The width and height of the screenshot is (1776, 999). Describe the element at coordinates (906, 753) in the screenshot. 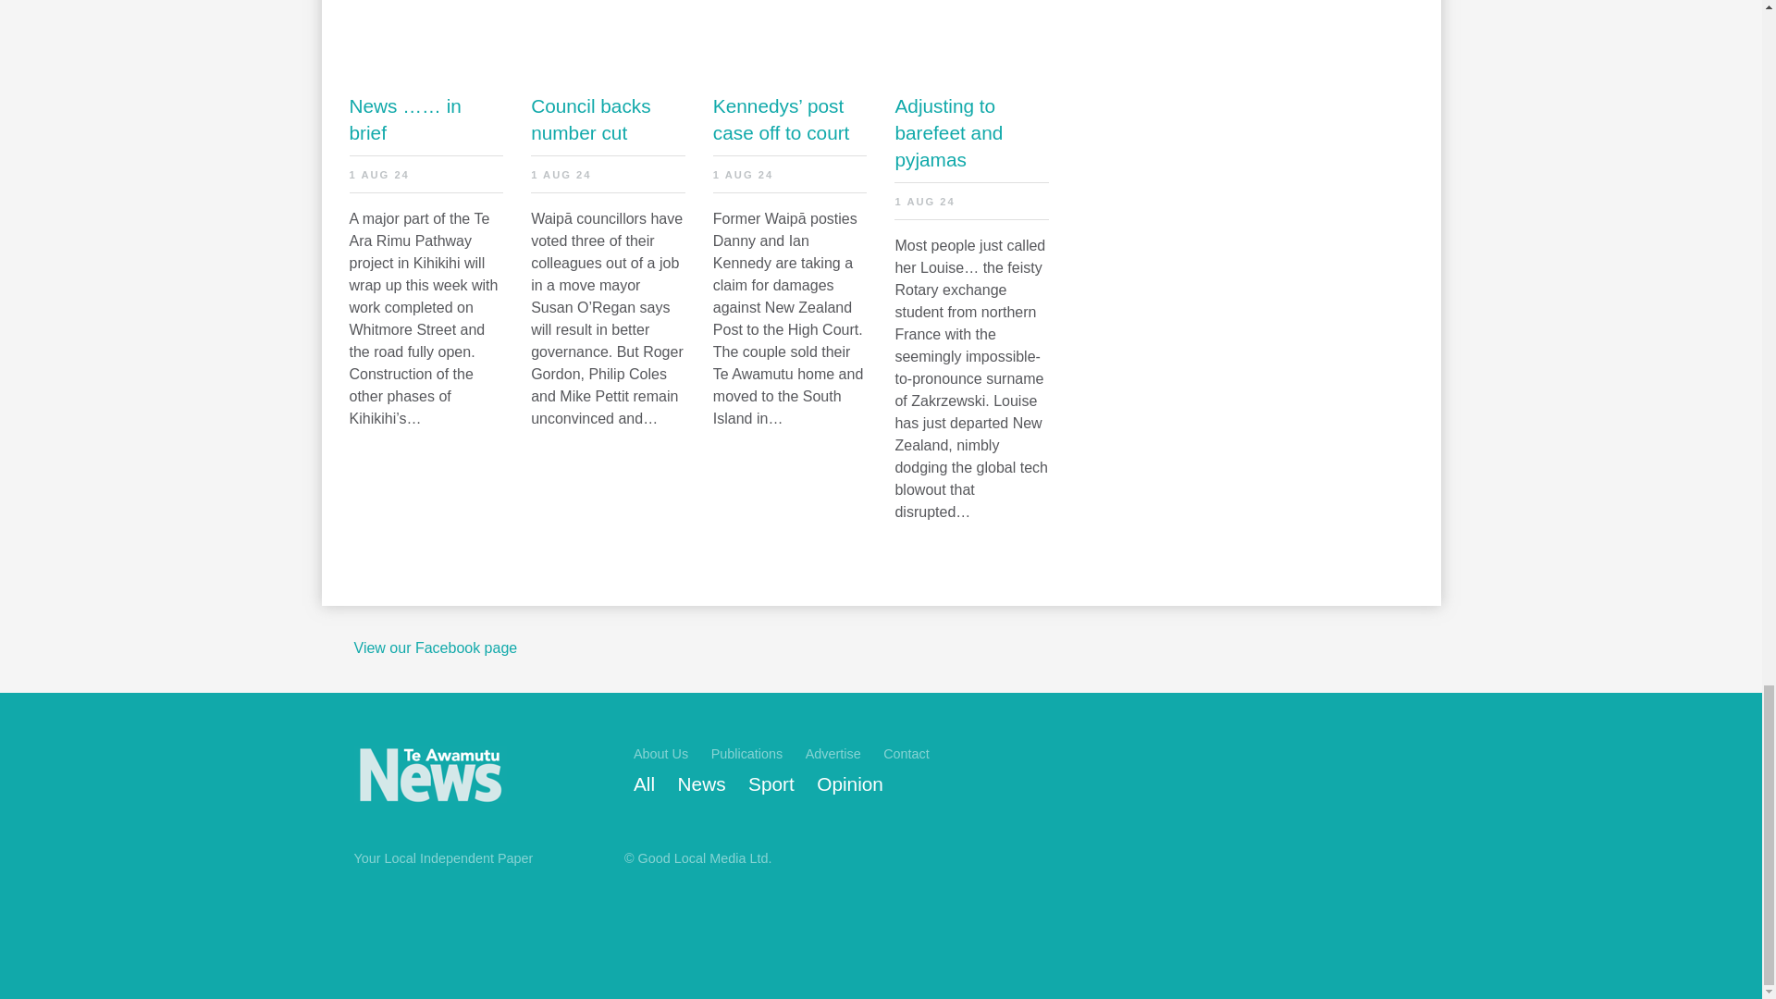

I see `Contact` at that location.